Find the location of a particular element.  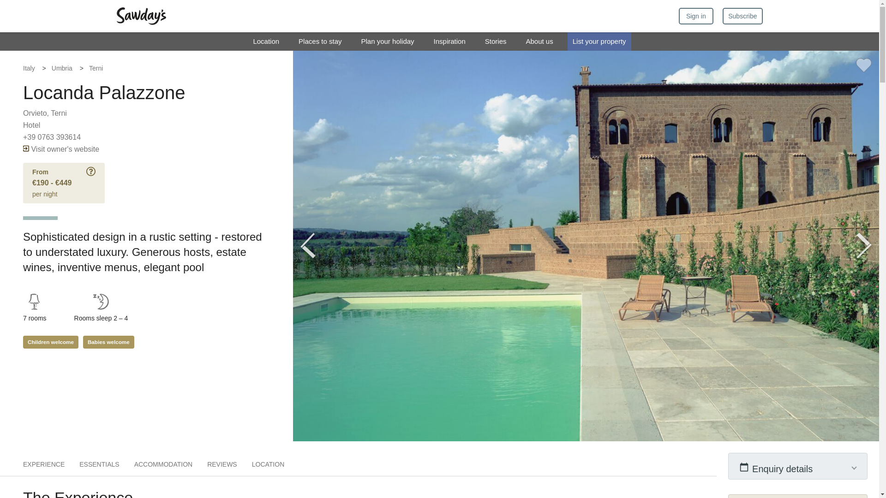

Sawday's is located at coordinates (141, 16).